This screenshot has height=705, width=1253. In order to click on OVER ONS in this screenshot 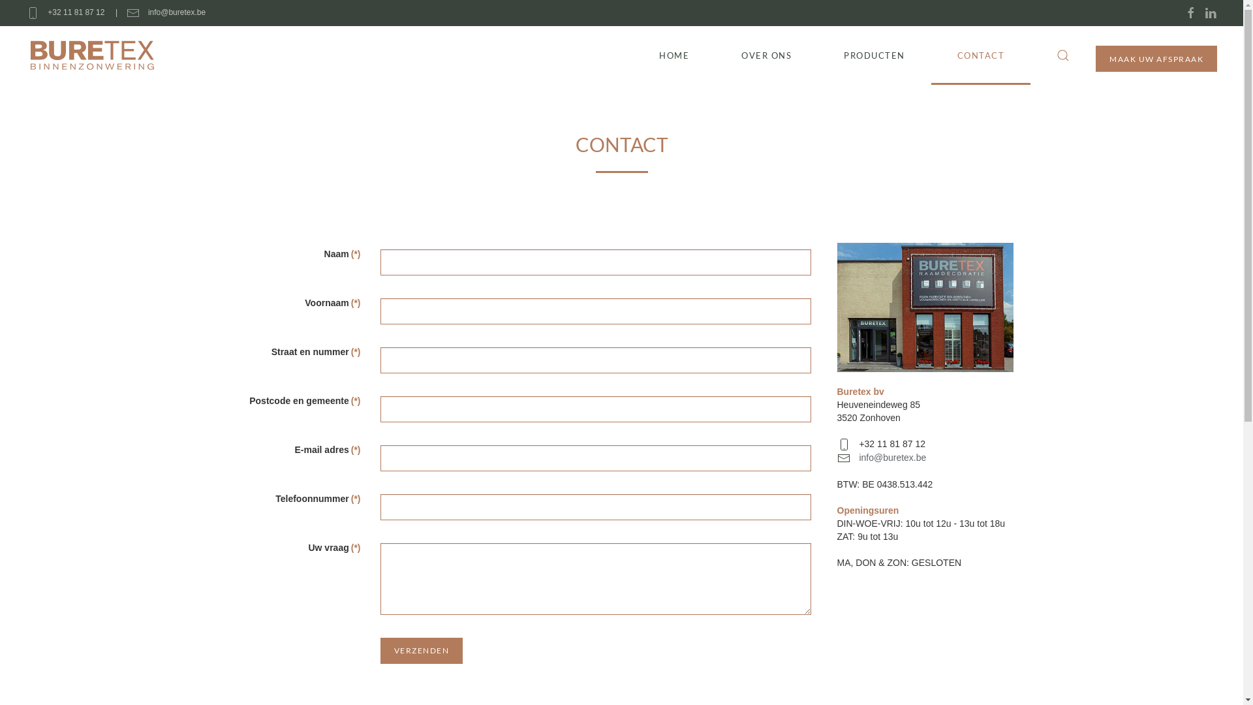, I will do `click(766, 55)`.